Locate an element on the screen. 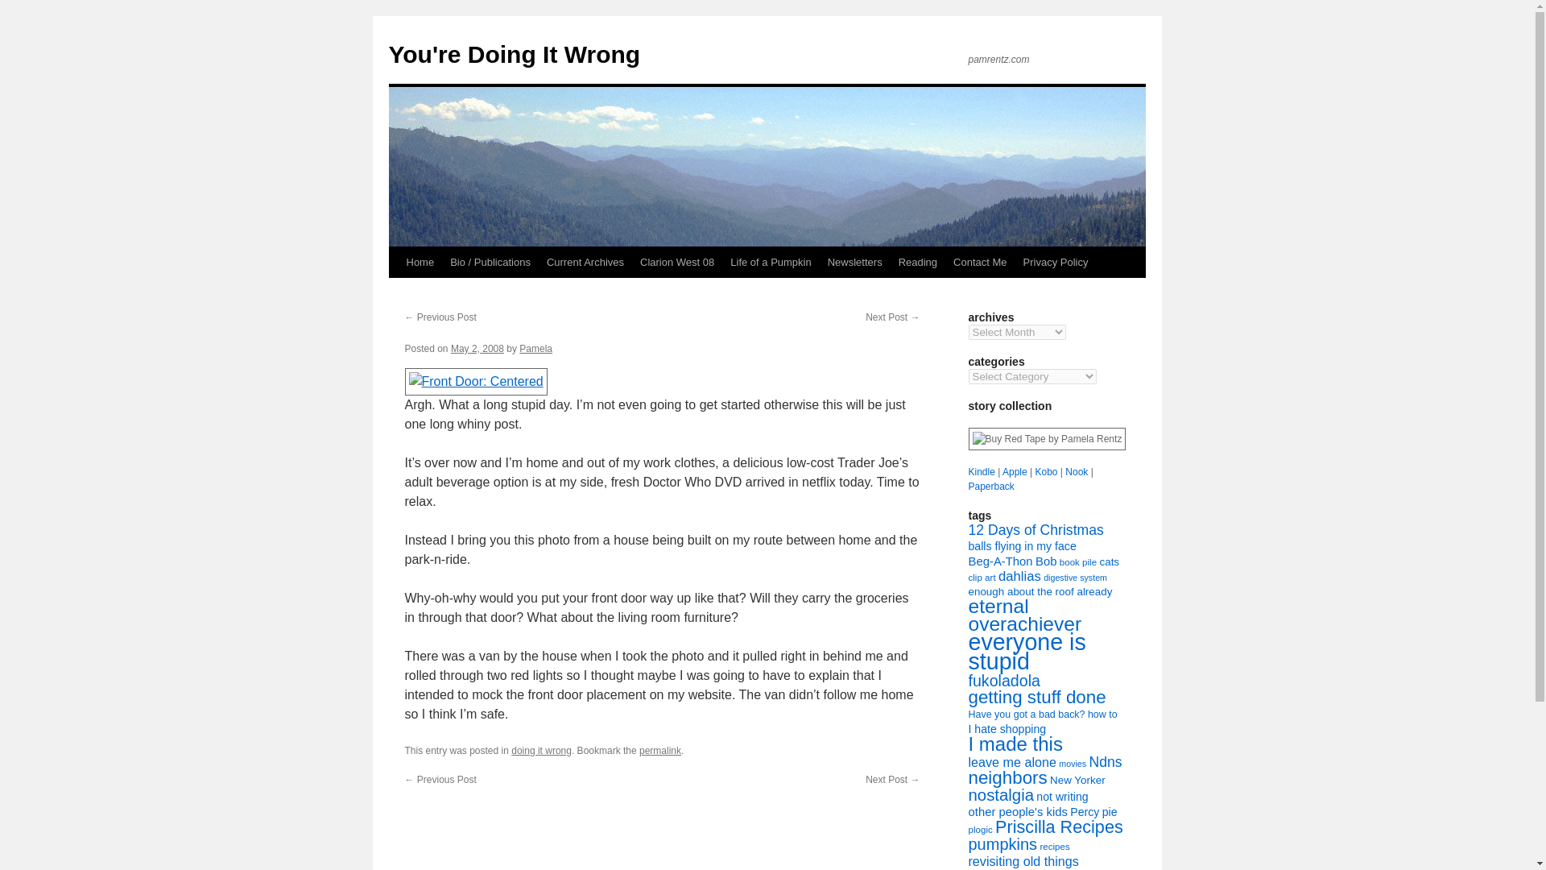 The width and height of the screenshot is (1546, 870). cats is located at coordinates (1110, 562).